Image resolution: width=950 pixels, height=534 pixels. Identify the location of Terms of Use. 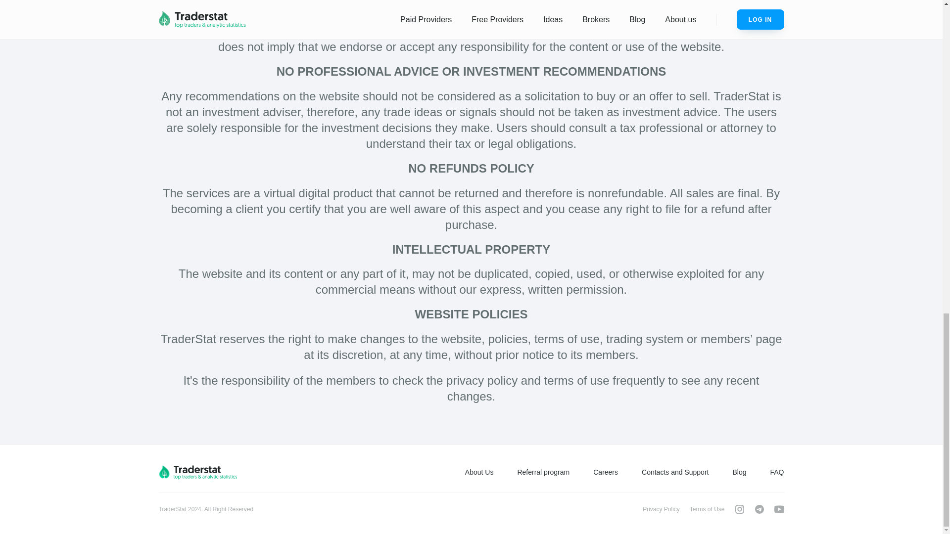
(707, 509).